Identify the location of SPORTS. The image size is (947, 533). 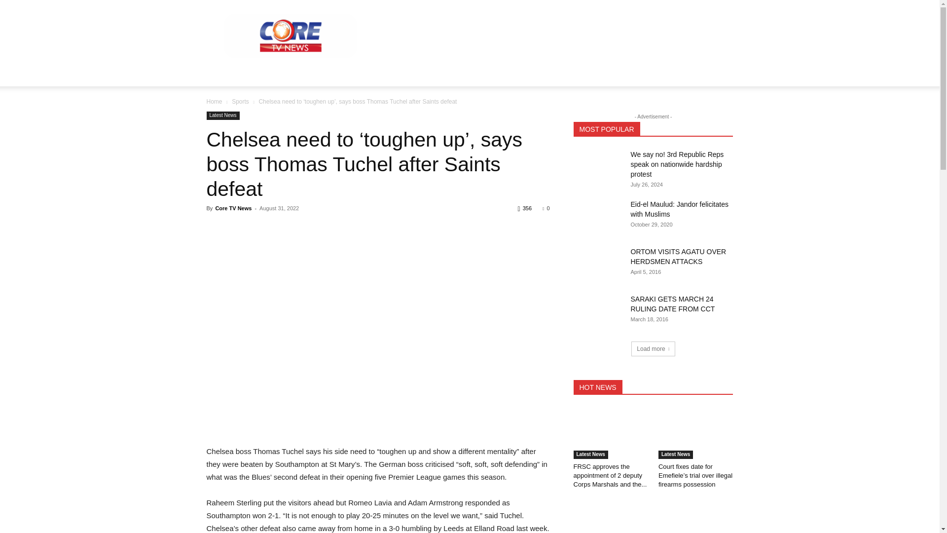
(469, 74).